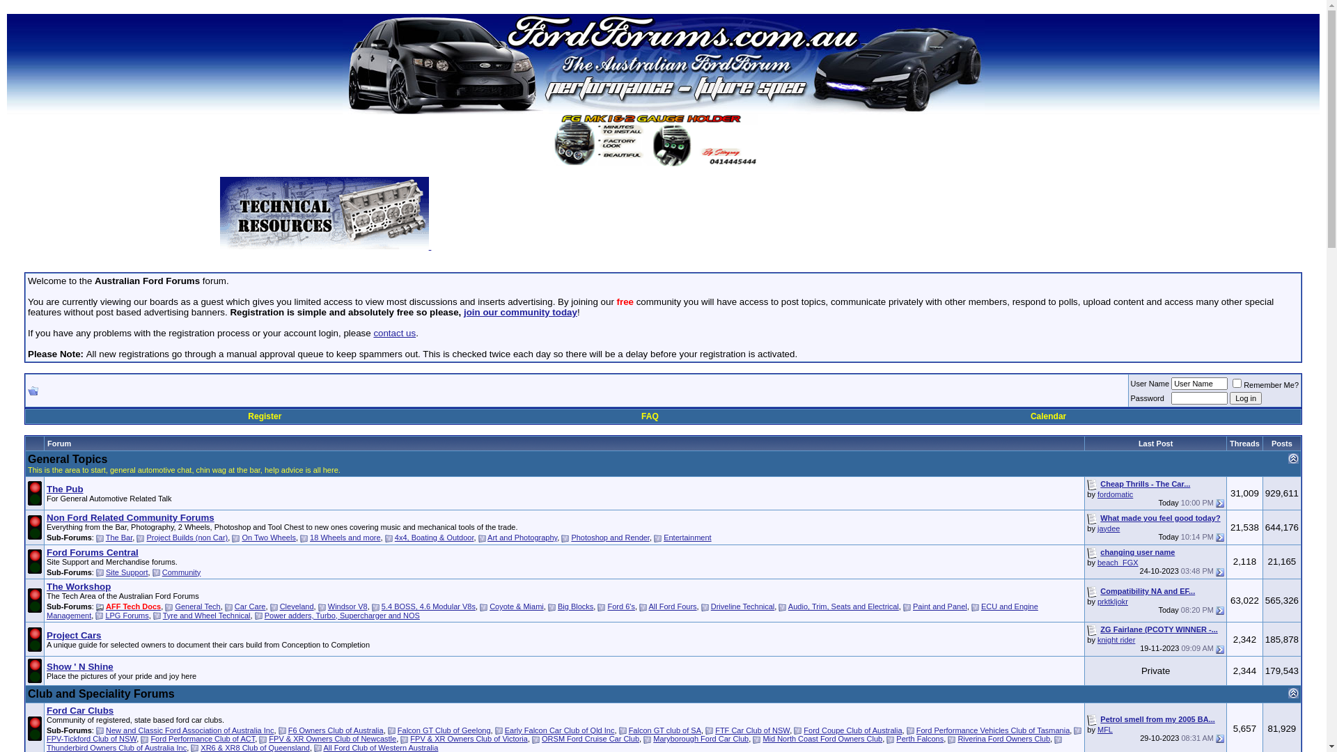 This screenshot has height=752, width=1337. What do you see at coordinates (521, 312) in the screenshot?
I see `join our community today` at bounding box center [521, 312].